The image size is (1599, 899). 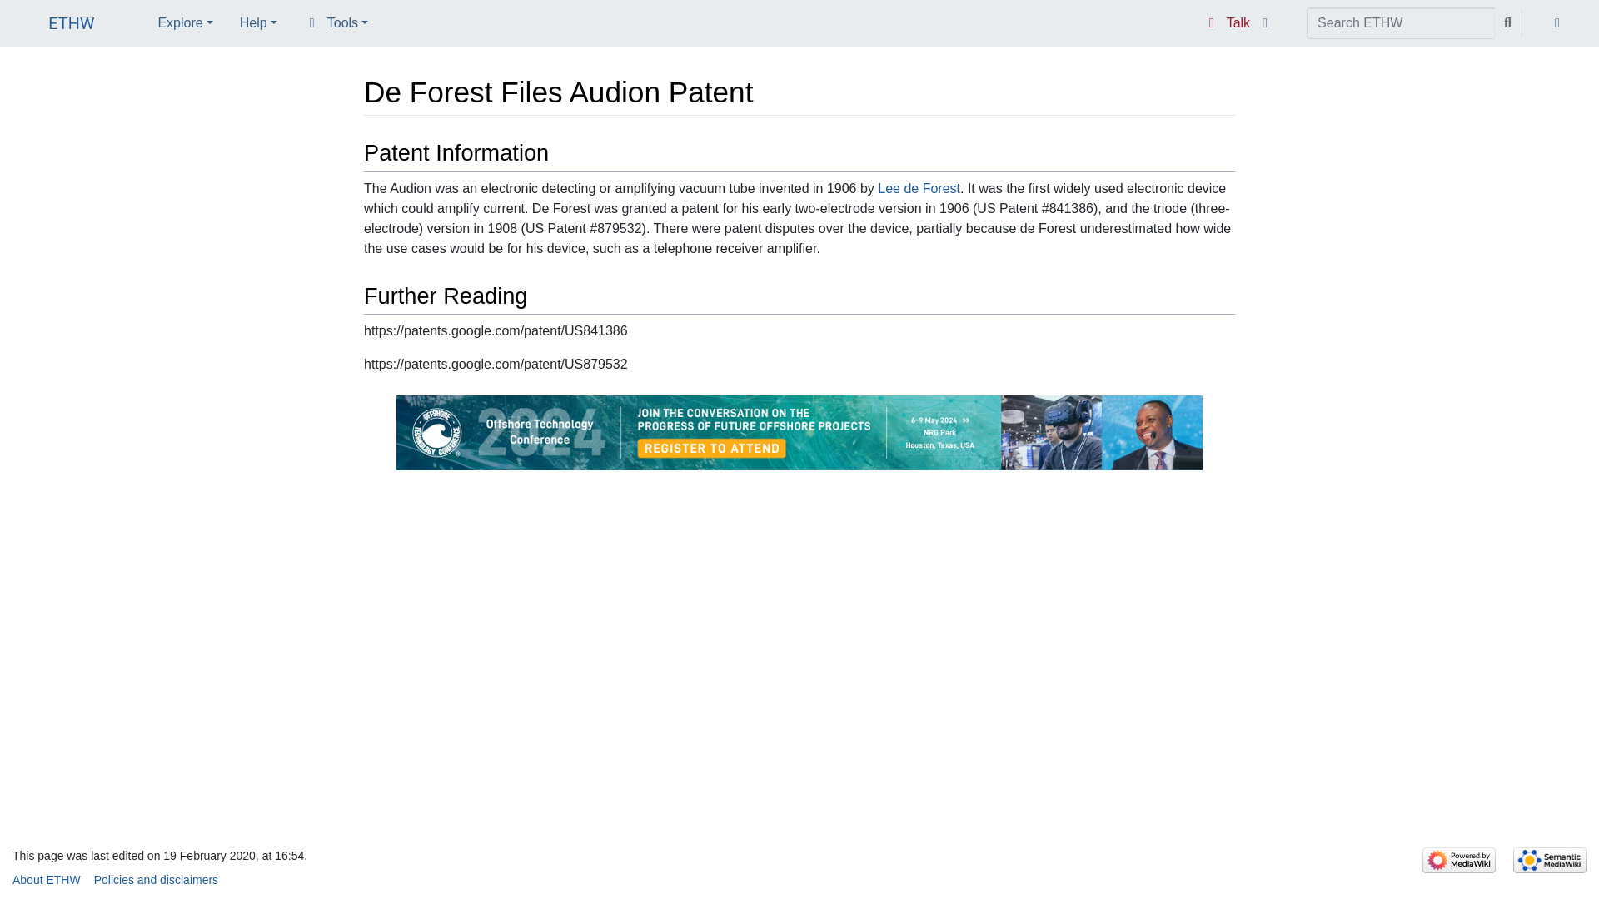 I want to click on Help, so click(x=258, y=22).